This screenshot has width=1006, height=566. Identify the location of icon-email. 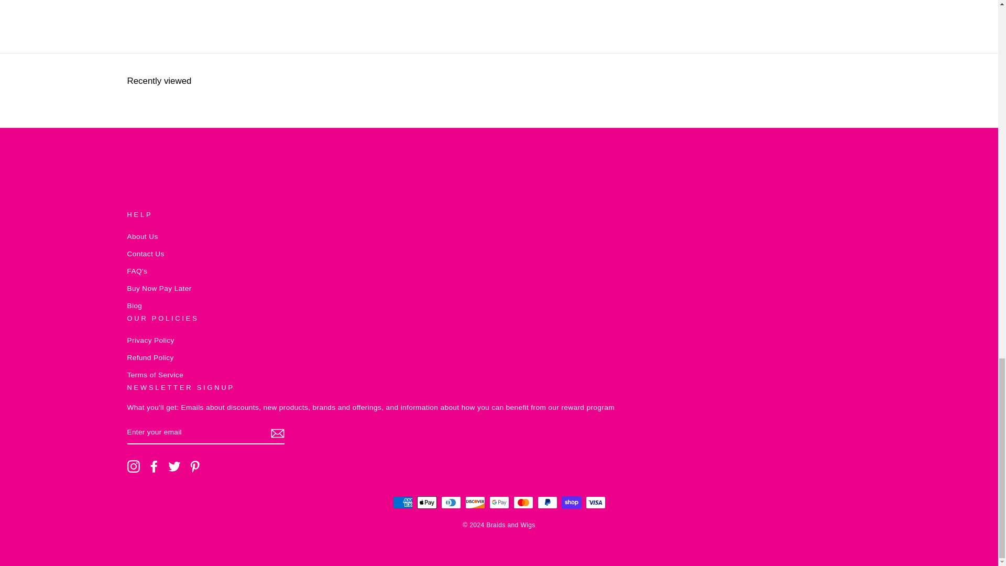
(277, 433).